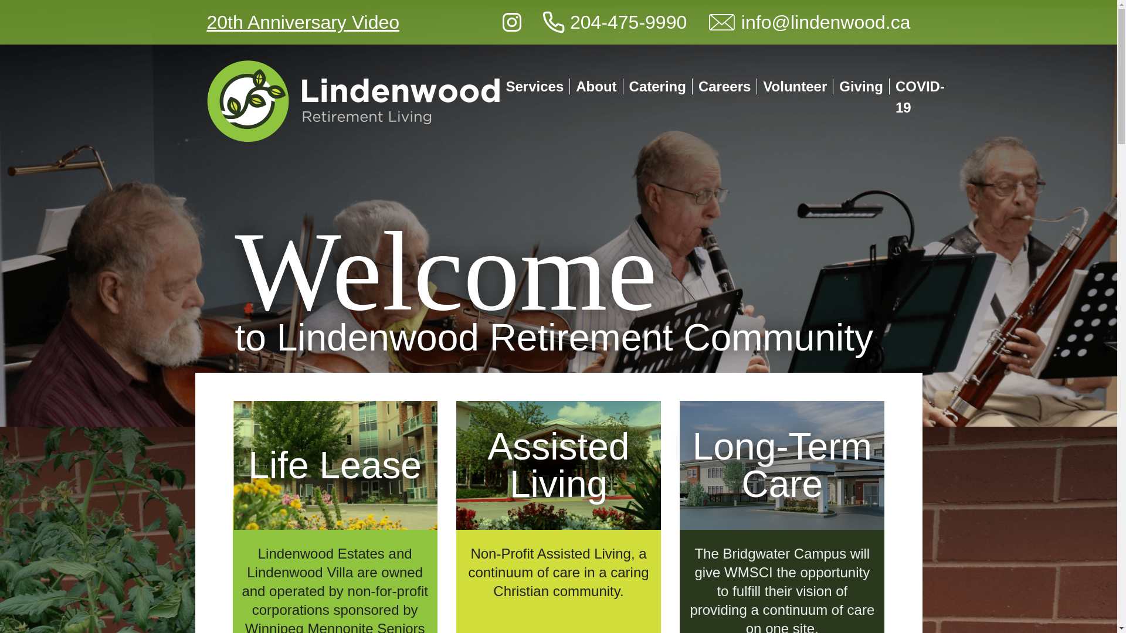 The image size is (1126, 633). Describe the element at coordinates (303, 22) in the screenshot. I see `20th Anniversary Video` at that location.